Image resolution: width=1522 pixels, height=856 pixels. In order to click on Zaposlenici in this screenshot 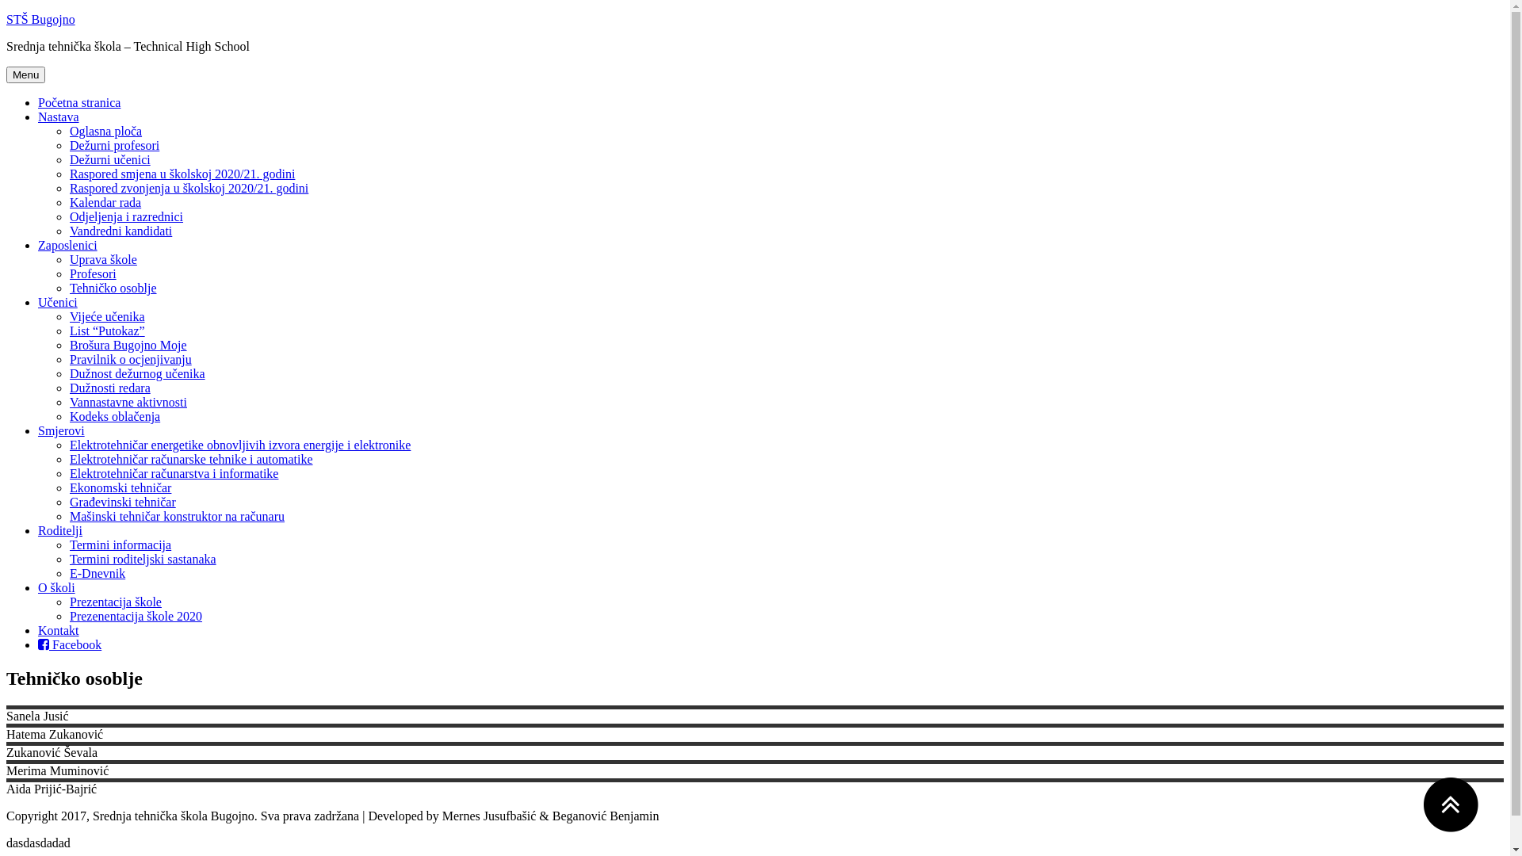, I will do `click(67, 246)`.